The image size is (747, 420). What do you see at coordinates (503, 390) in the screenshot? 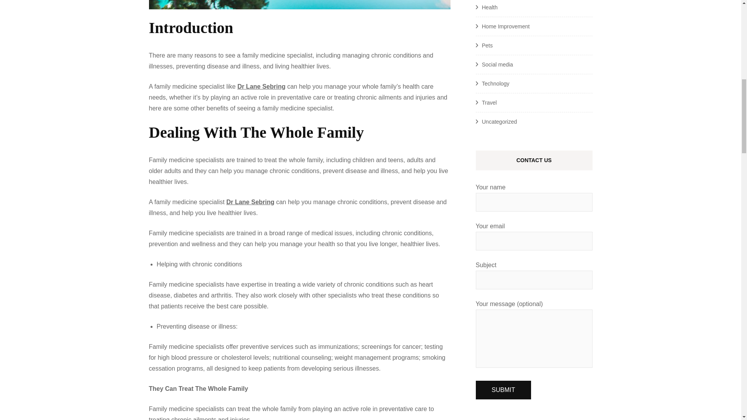
I see `Submit` at bounding box center [503, 390].